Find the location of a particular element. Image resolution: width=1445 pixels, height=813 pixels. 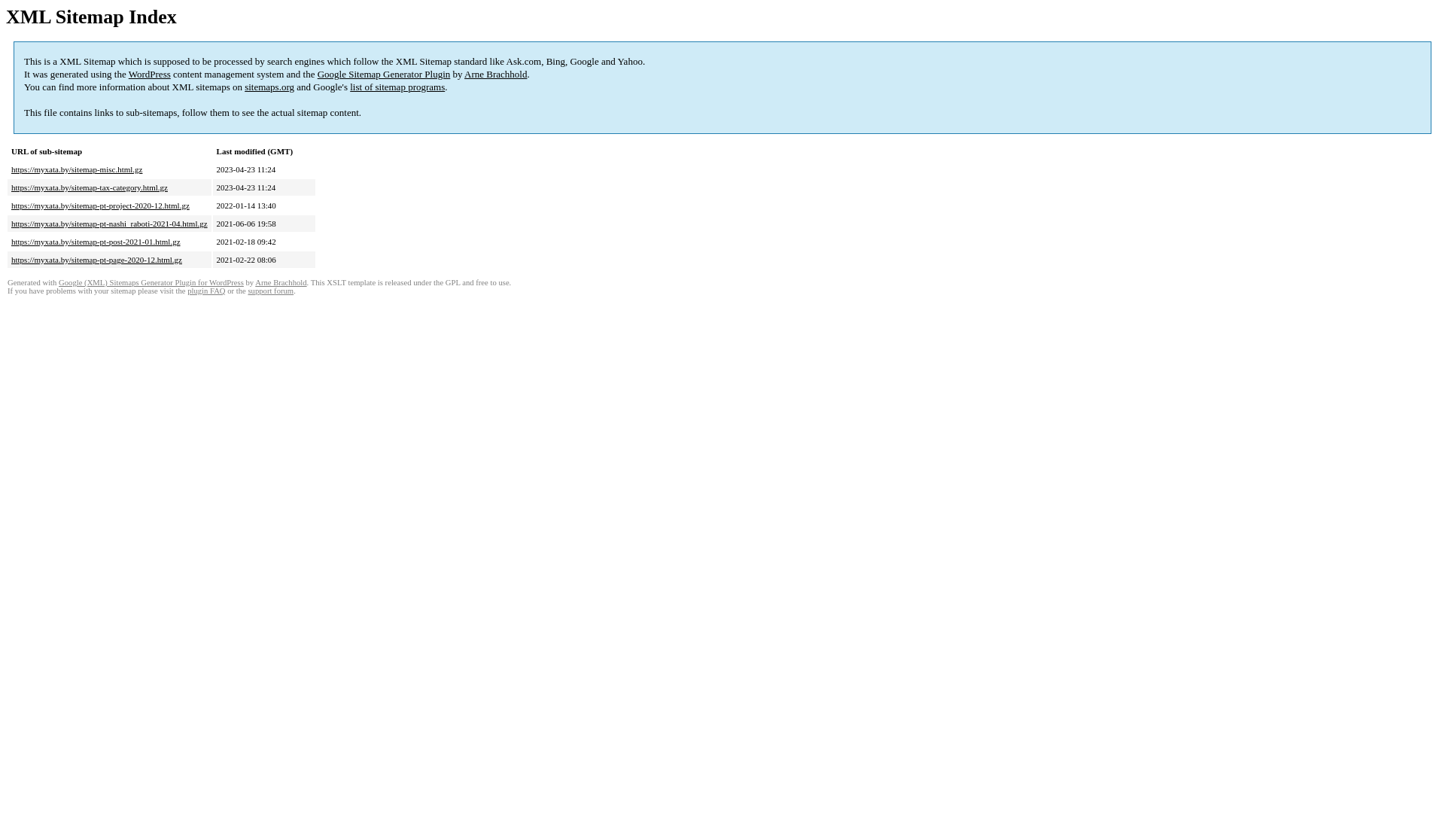

Arne Brachhold is located at coordinates (495, 74).